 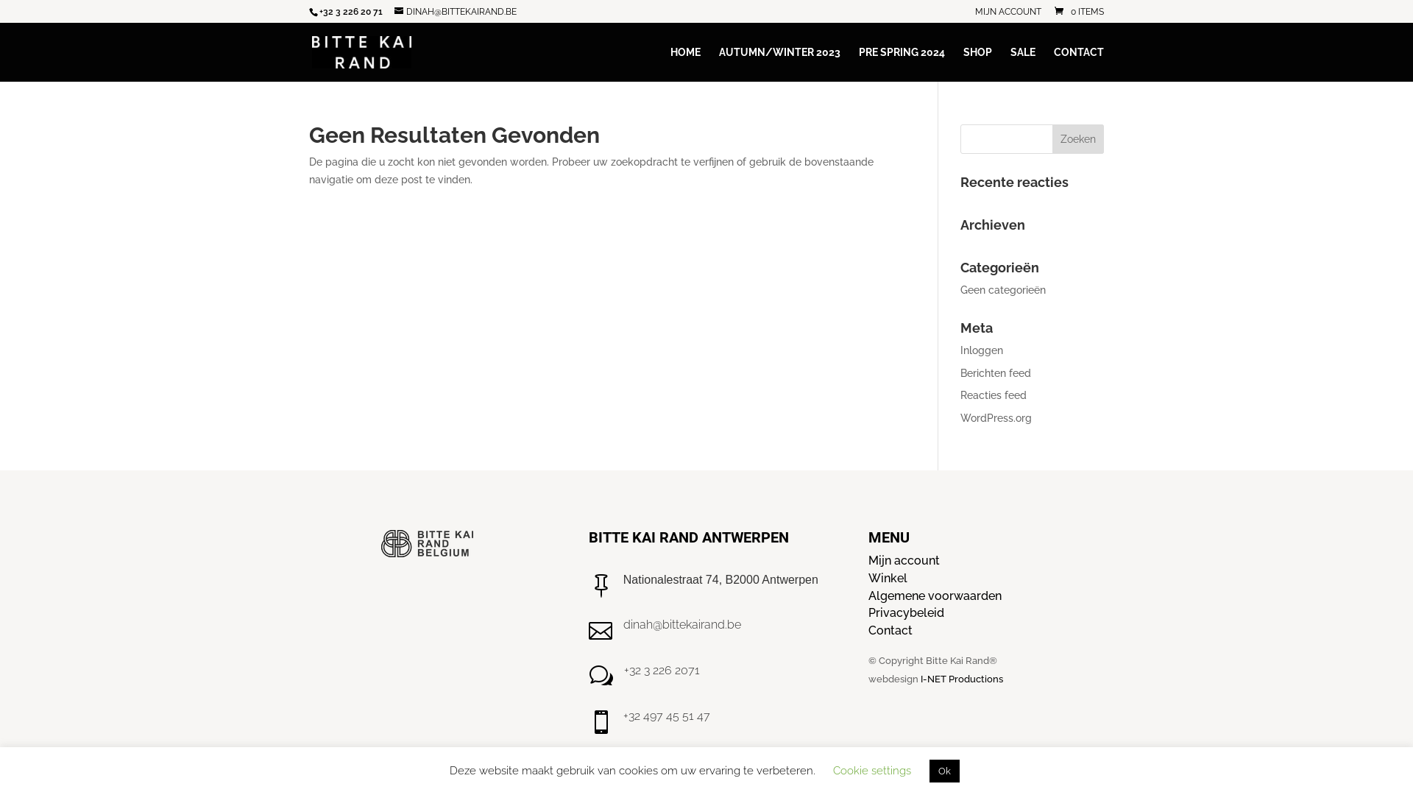 What do you see at coordinates (427, 543) in the screenshot?
I see `bkr_menu_dark` at bounding box center [427, 543].